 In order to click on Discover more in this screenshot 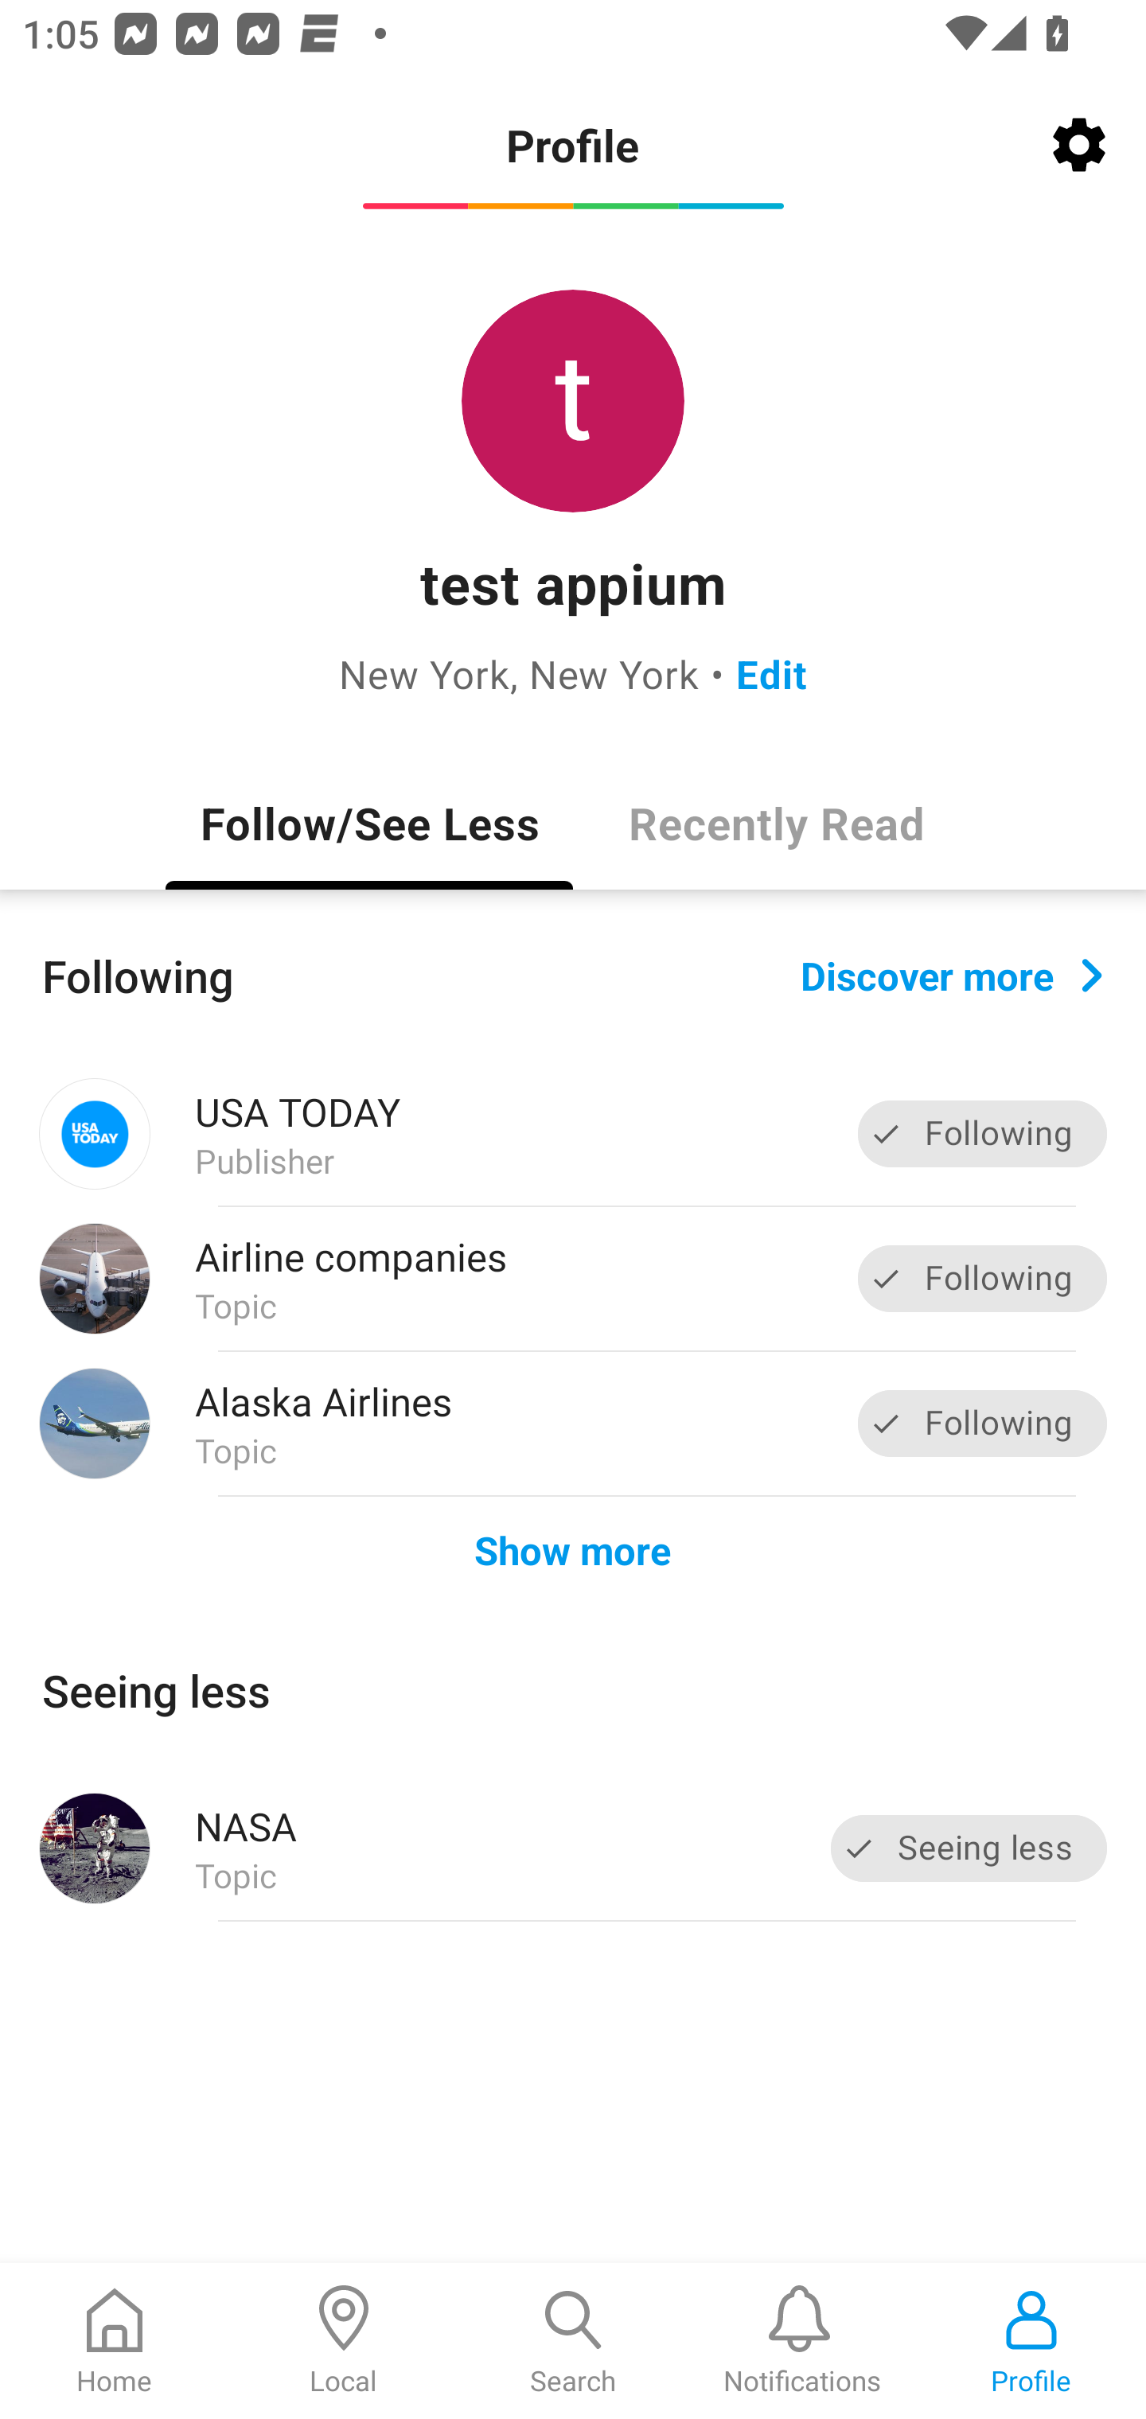, I will do `click(952, 974)`.